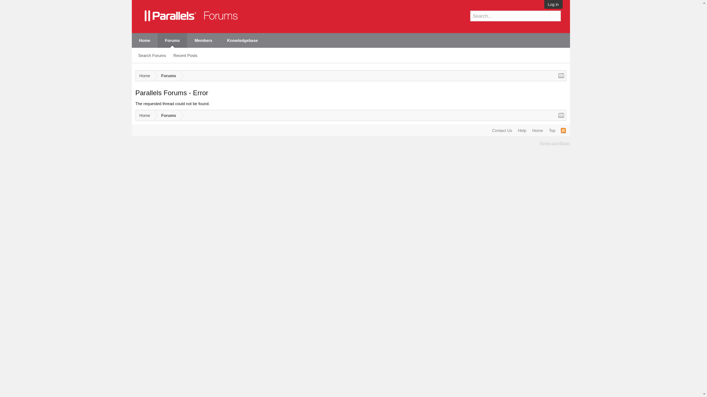 The image size is (707, 397). Describe the element at coordinates (166, 76) in the screenshot. I see `Forums` at that location.